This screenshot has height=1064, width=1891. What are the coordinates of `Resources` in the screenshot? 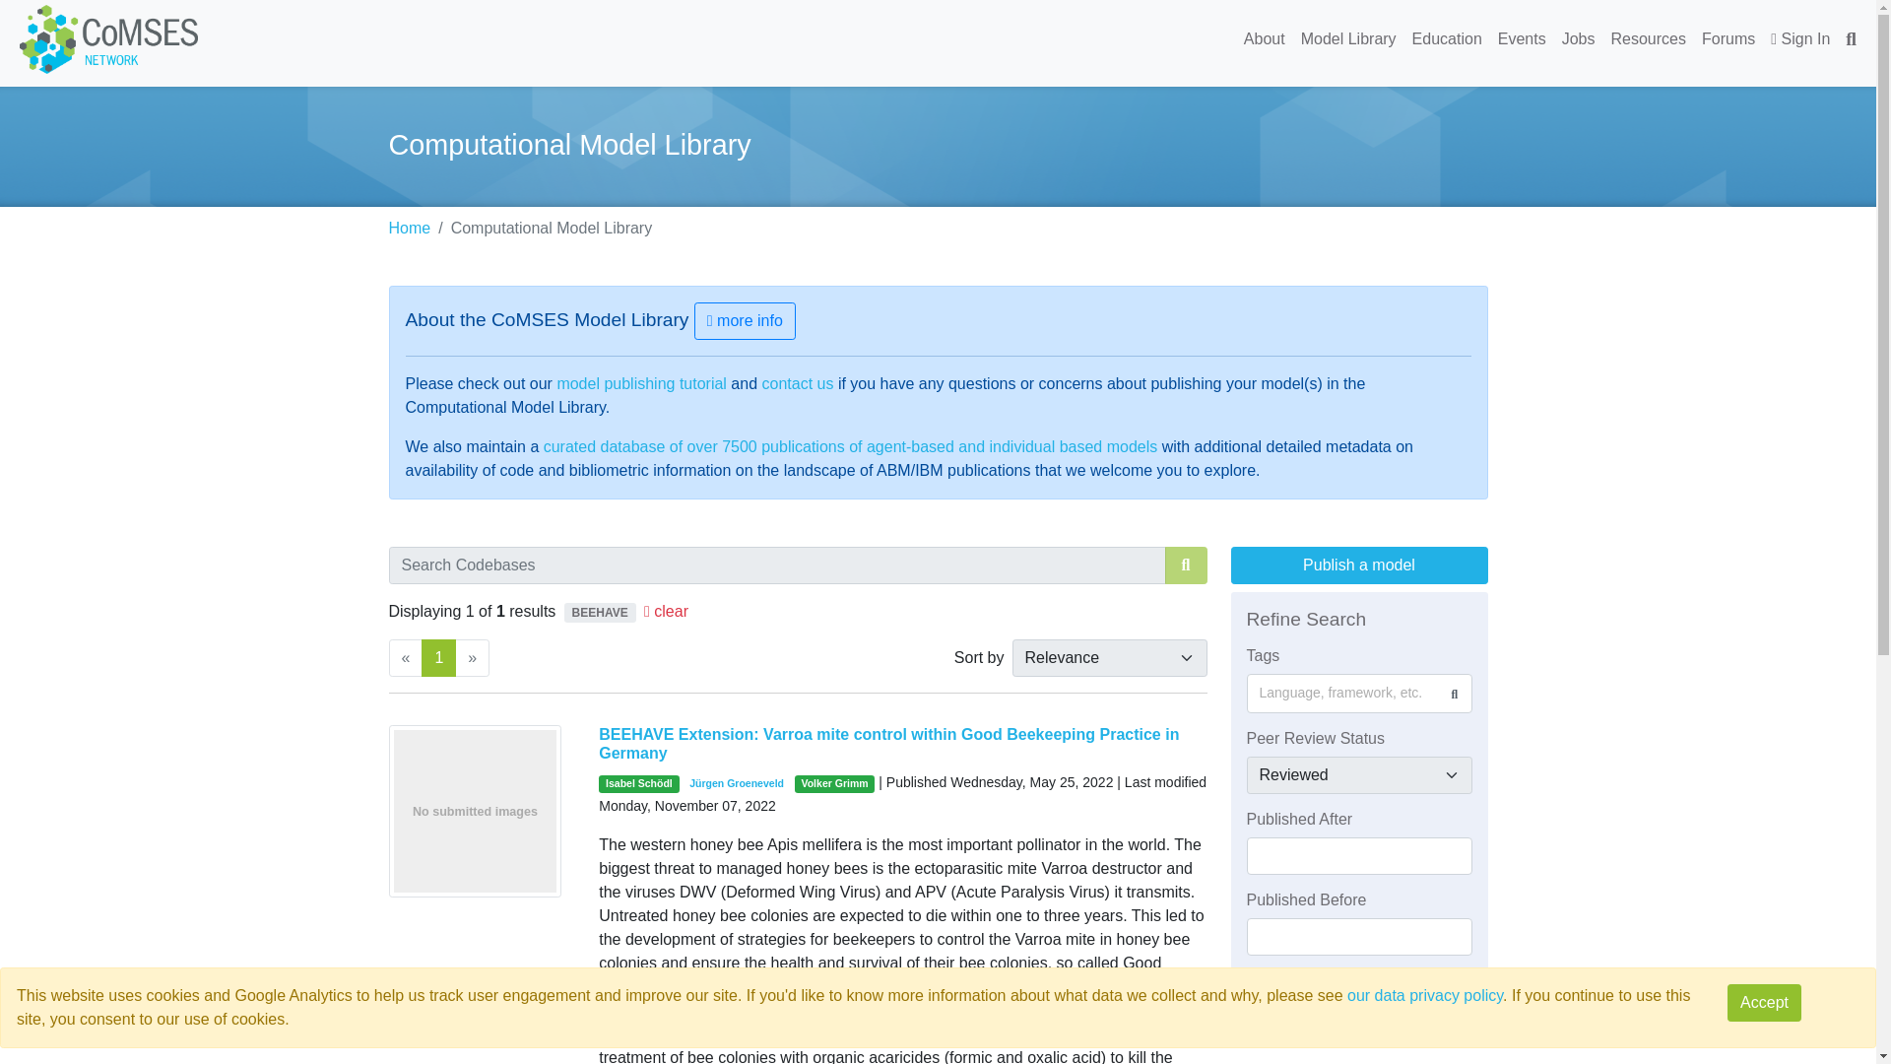 It's located at (1649, 39).